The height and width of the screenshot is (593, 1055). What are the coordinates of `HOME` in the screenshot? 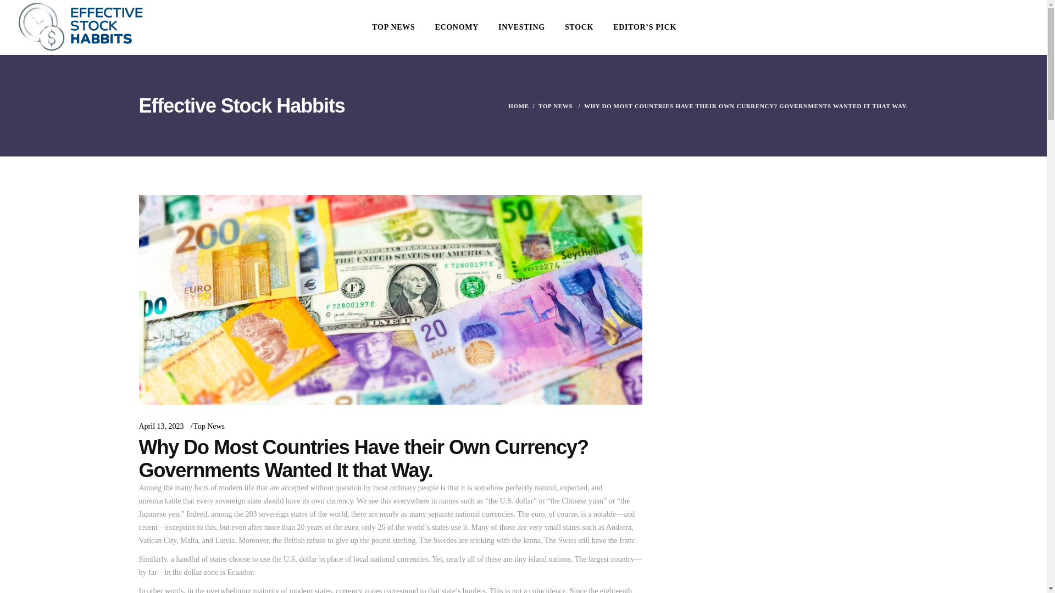 It's located at (518, 106).